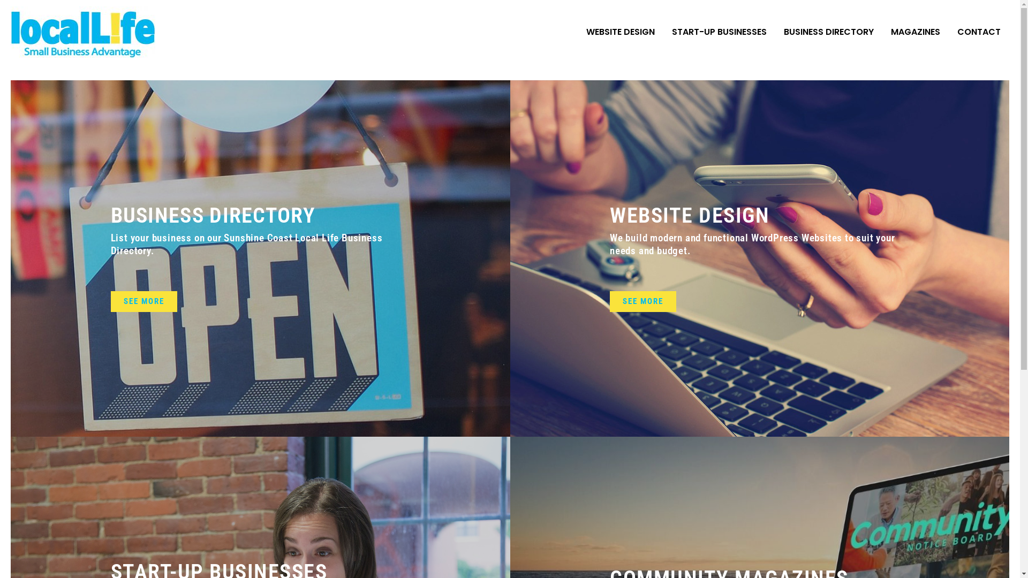 The image size is (1028, 578). Describe the element at coordinates (213, 215) in the screenshot. I see `BUSINESS DIRECTORY` at that location.